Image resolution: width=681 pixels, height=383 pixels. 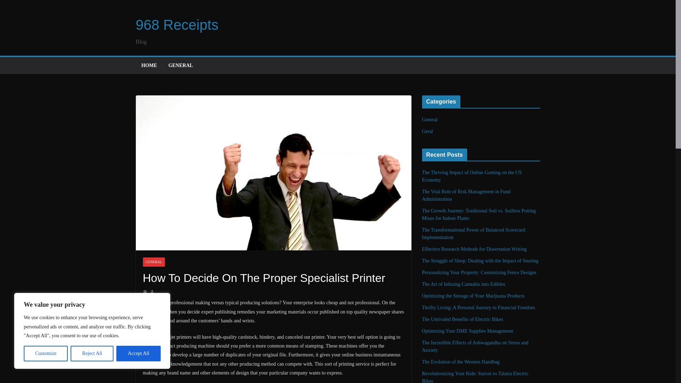 I want to click on 968 Receipts, so click(x=177, y=24).